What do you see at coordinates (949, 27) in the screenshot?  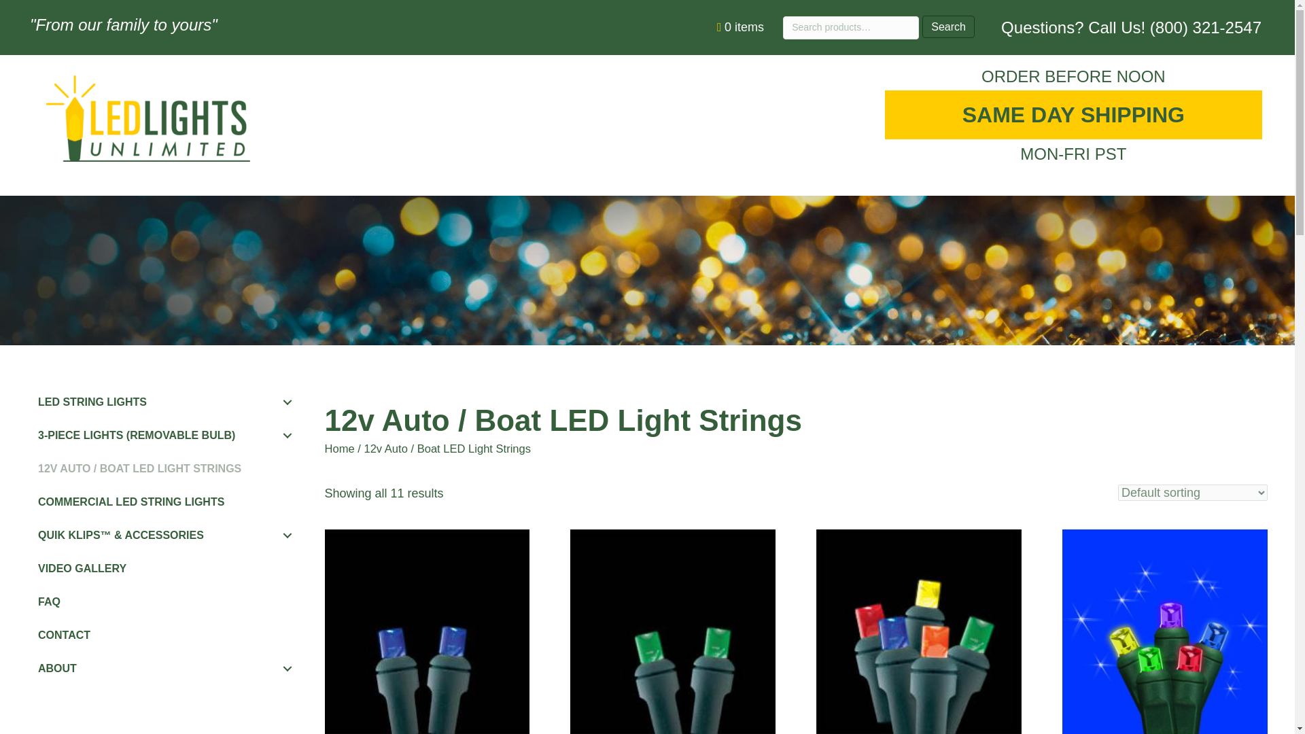 I see `Search` at bounding box center [949, 27].